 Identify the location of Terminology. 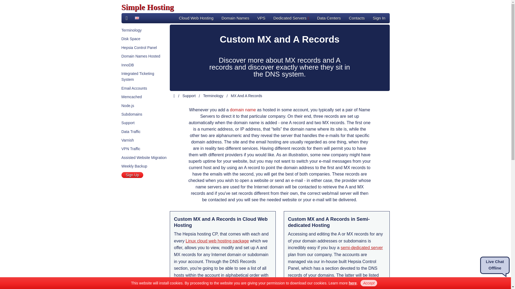
(131, 30).